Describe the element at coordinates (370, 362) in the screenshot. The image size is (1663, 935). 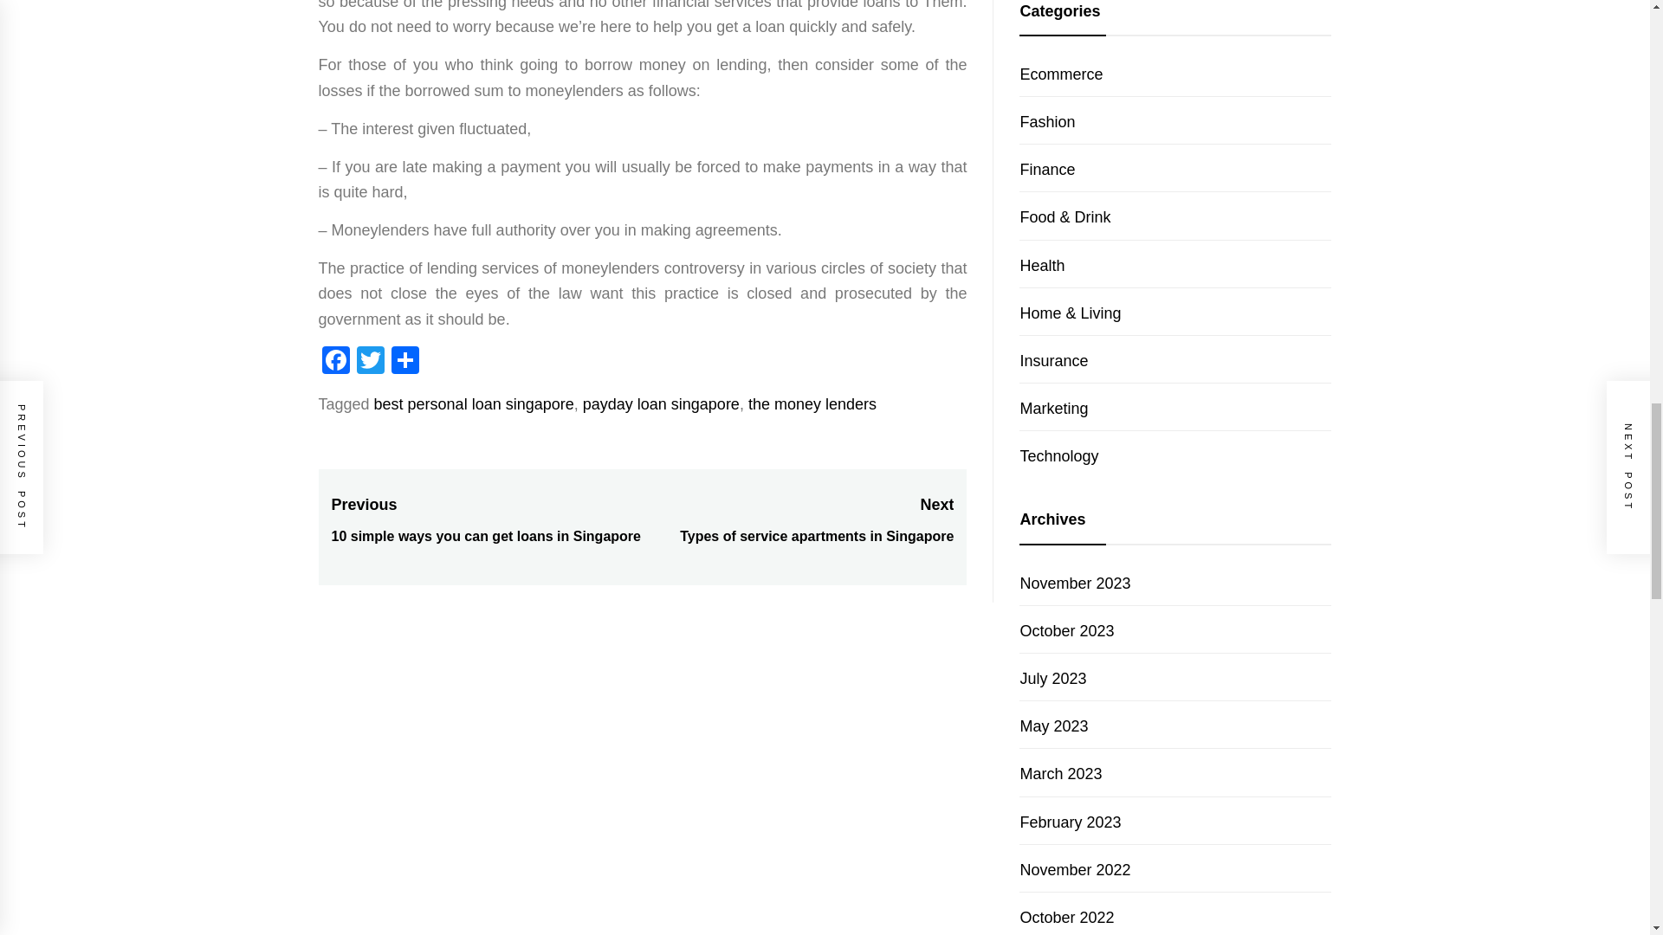
I see `Twitter` at that location.